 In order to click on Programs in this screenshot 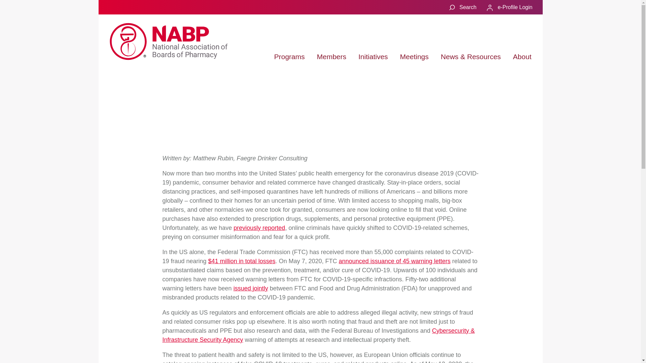, I will do `click(289, 56)`.